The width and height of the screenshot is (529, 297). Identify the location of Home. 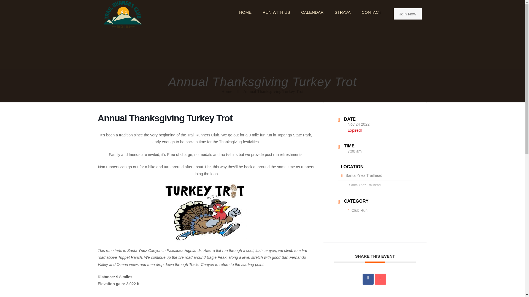
(227, 91).